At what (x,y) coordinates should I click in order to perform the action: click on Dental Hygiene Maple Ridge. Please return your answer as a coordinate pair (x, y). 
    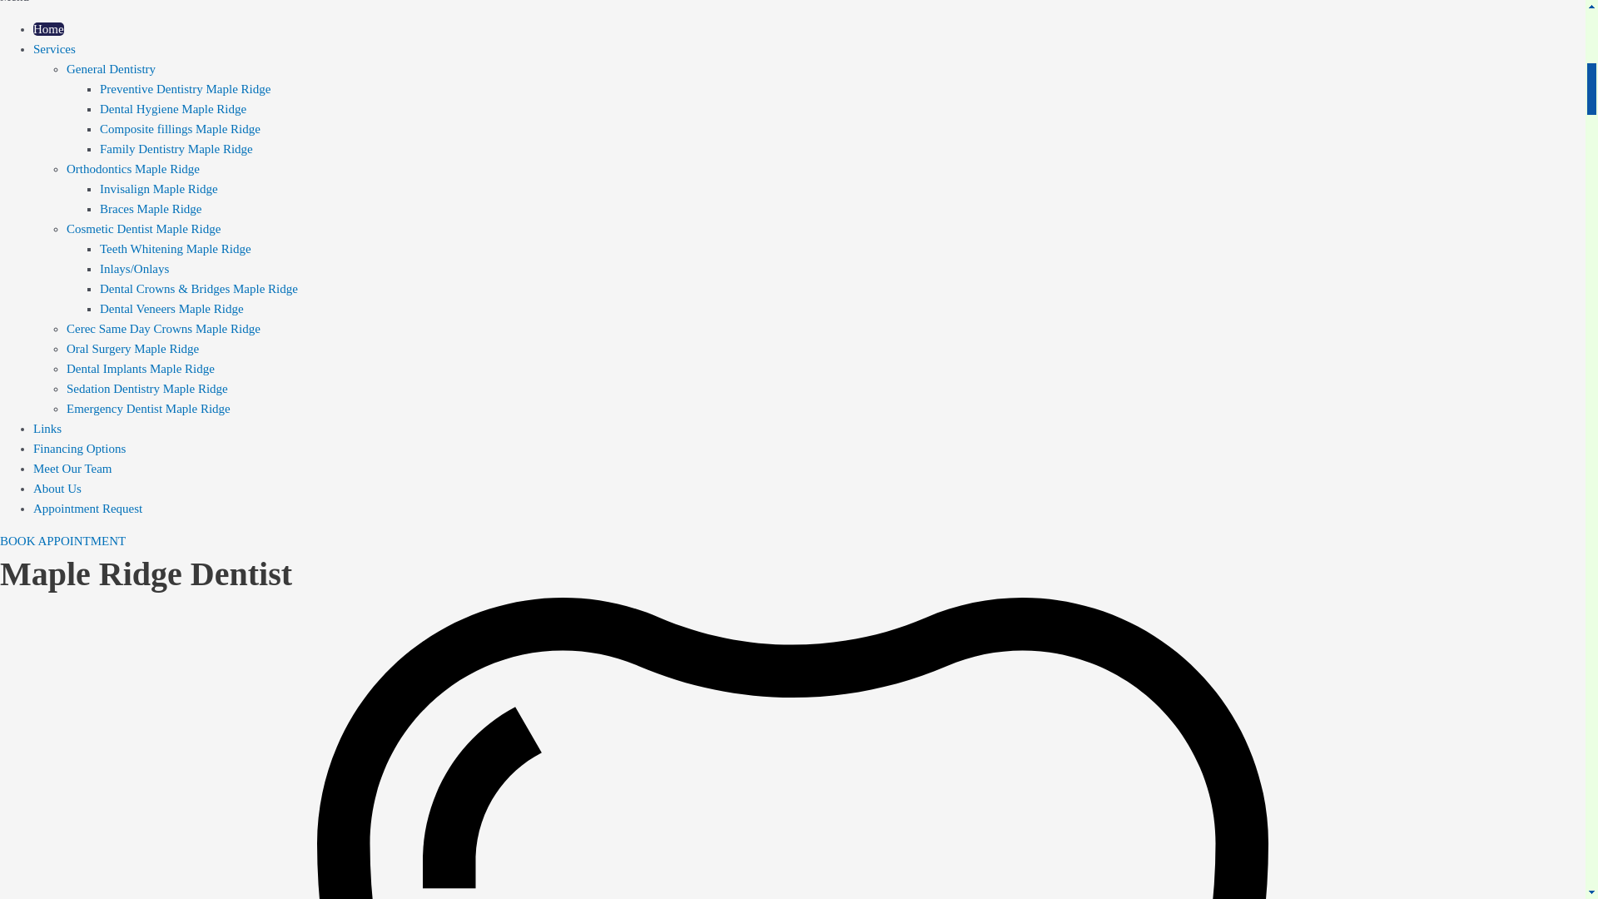
    Looking at the image, I should click on (172, 109).